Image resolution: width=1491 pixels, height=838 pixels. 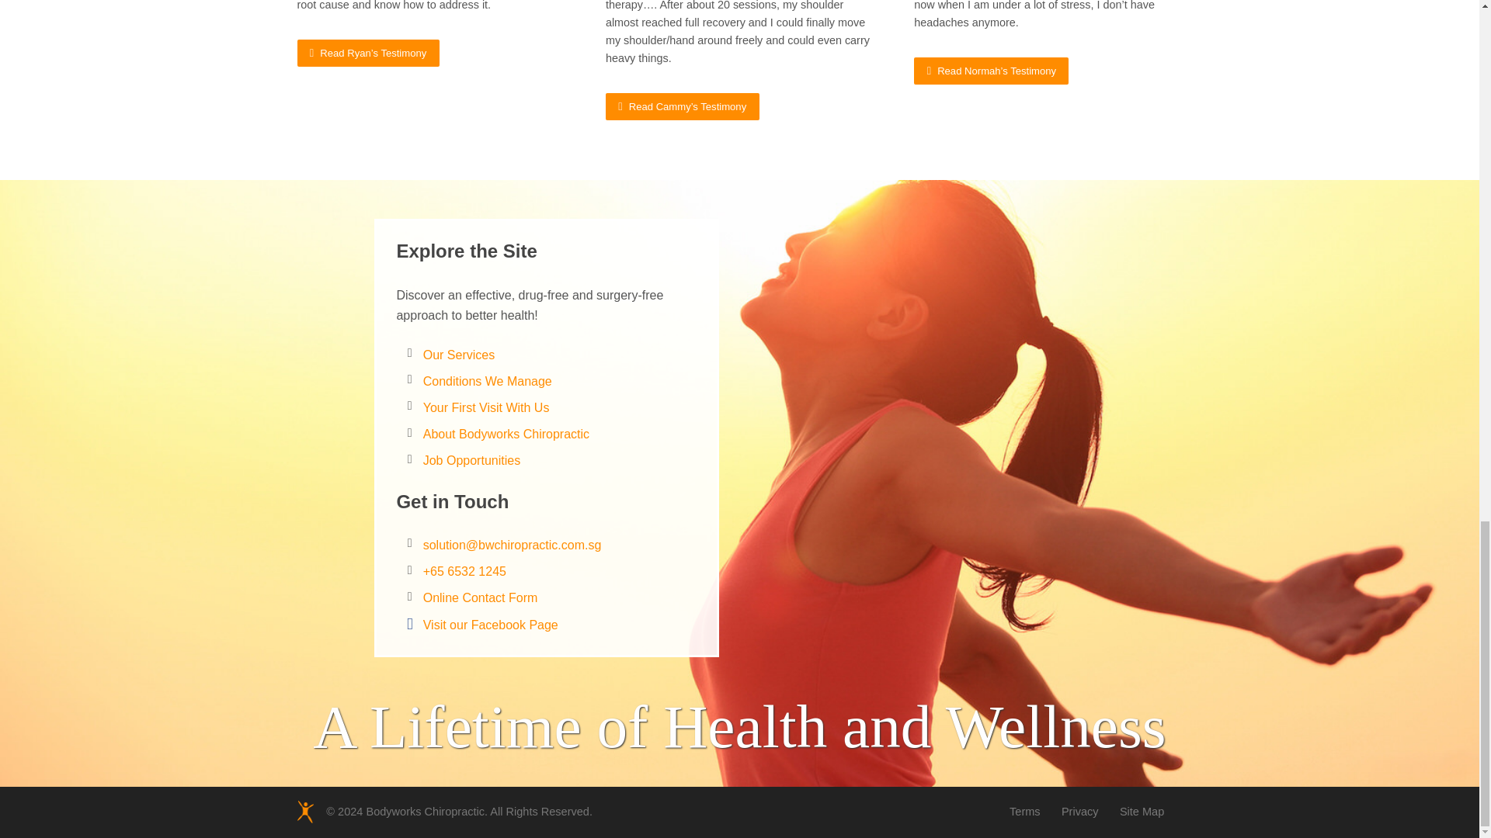 What do you see at coordinates (486, 407) in the screenshot?
I see `Your First Visit With Us` at bounding box center [486, 407].